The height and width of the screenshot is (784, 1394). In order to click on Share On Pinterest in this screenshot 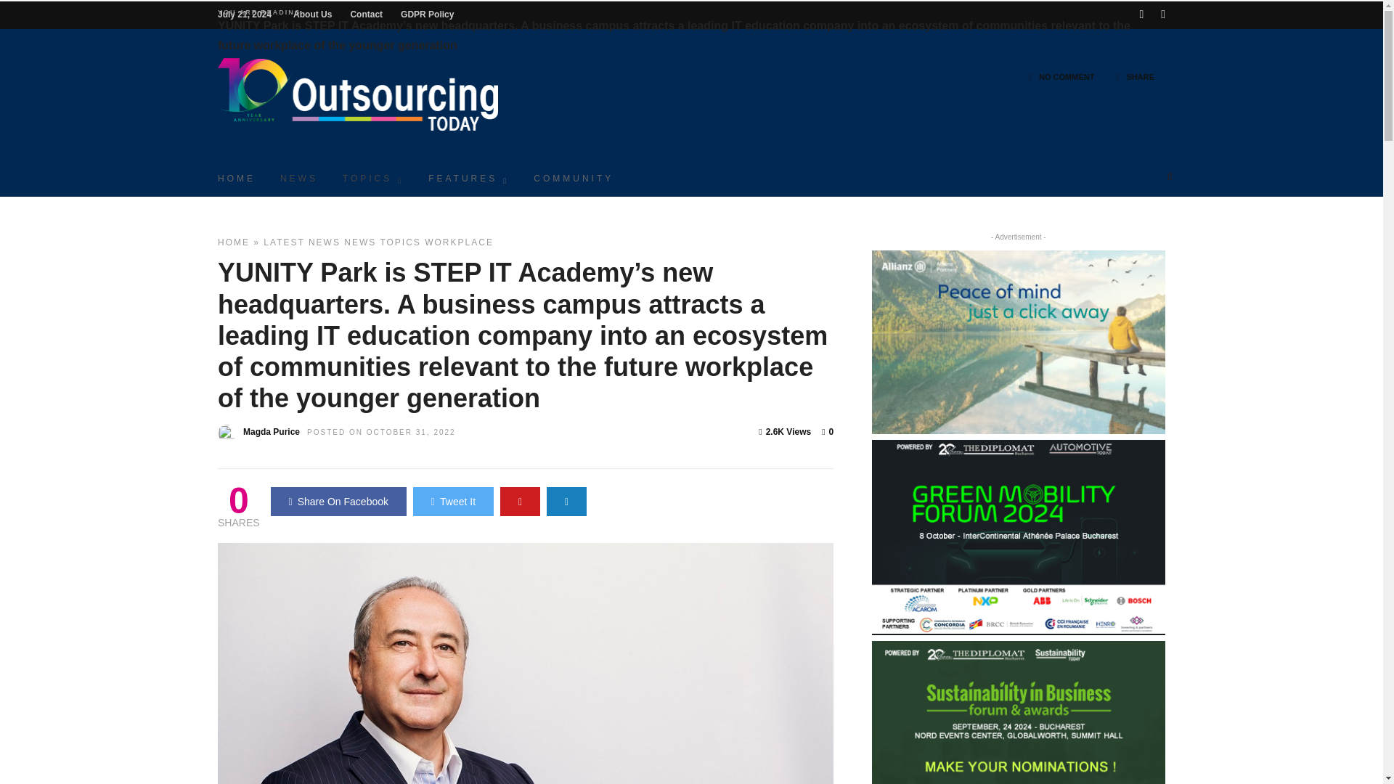, I will do `click(520, 501)`.